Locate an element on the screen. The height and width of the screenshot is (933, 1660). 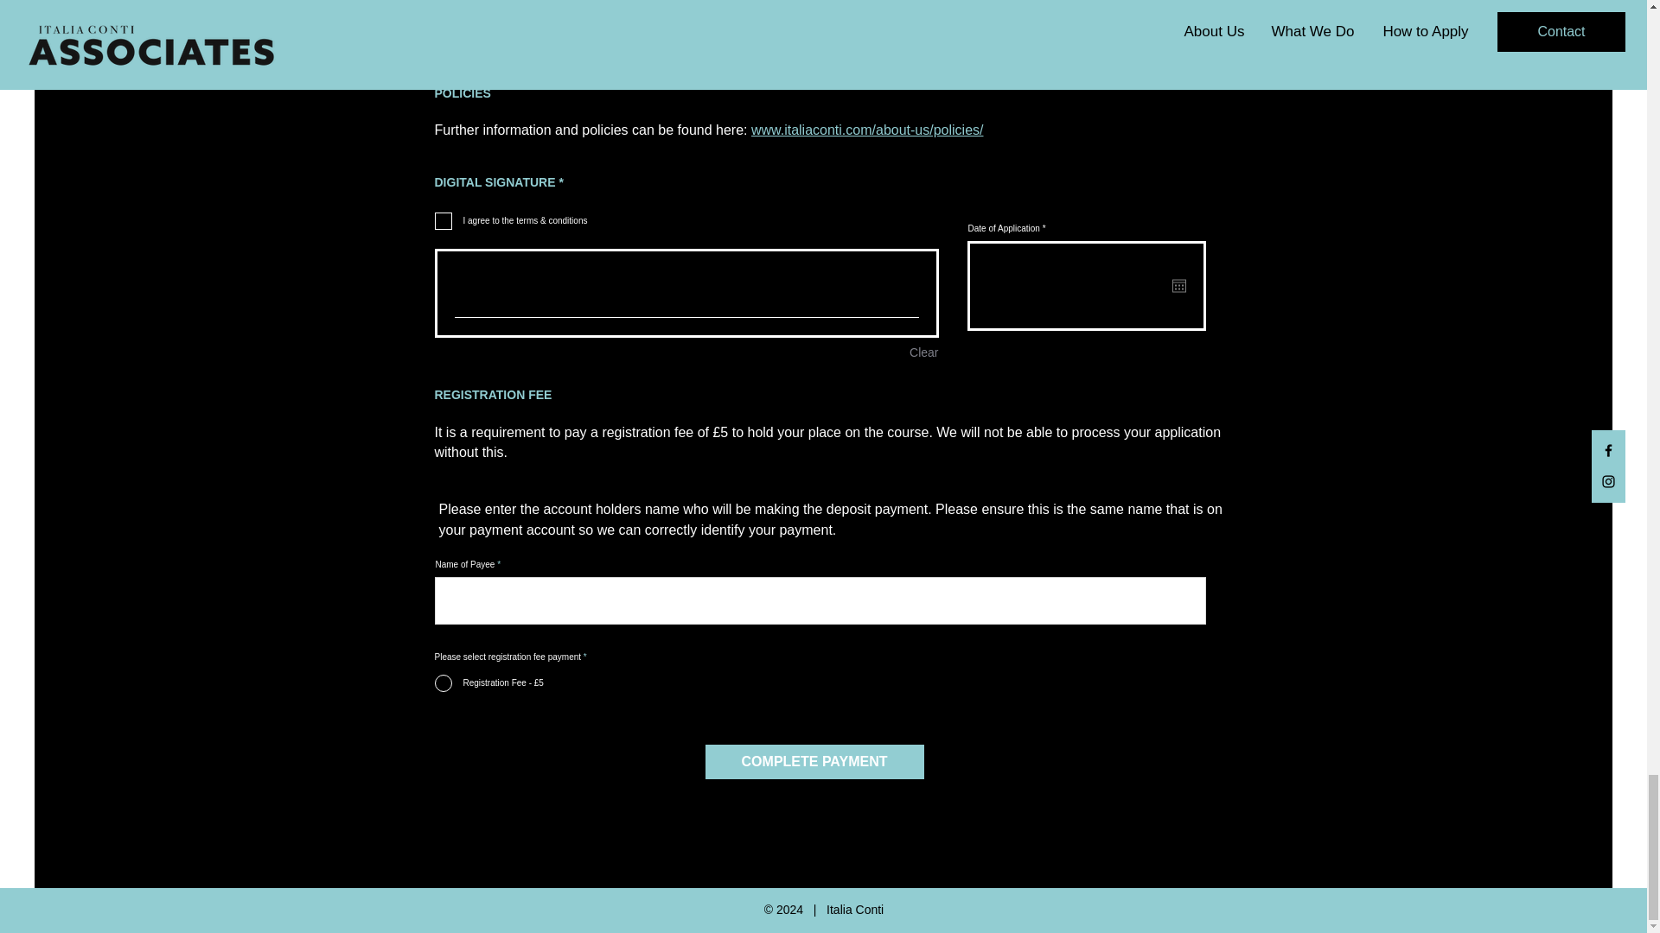
COMPLETE PAYMENT is located at coordinates (814, 761).